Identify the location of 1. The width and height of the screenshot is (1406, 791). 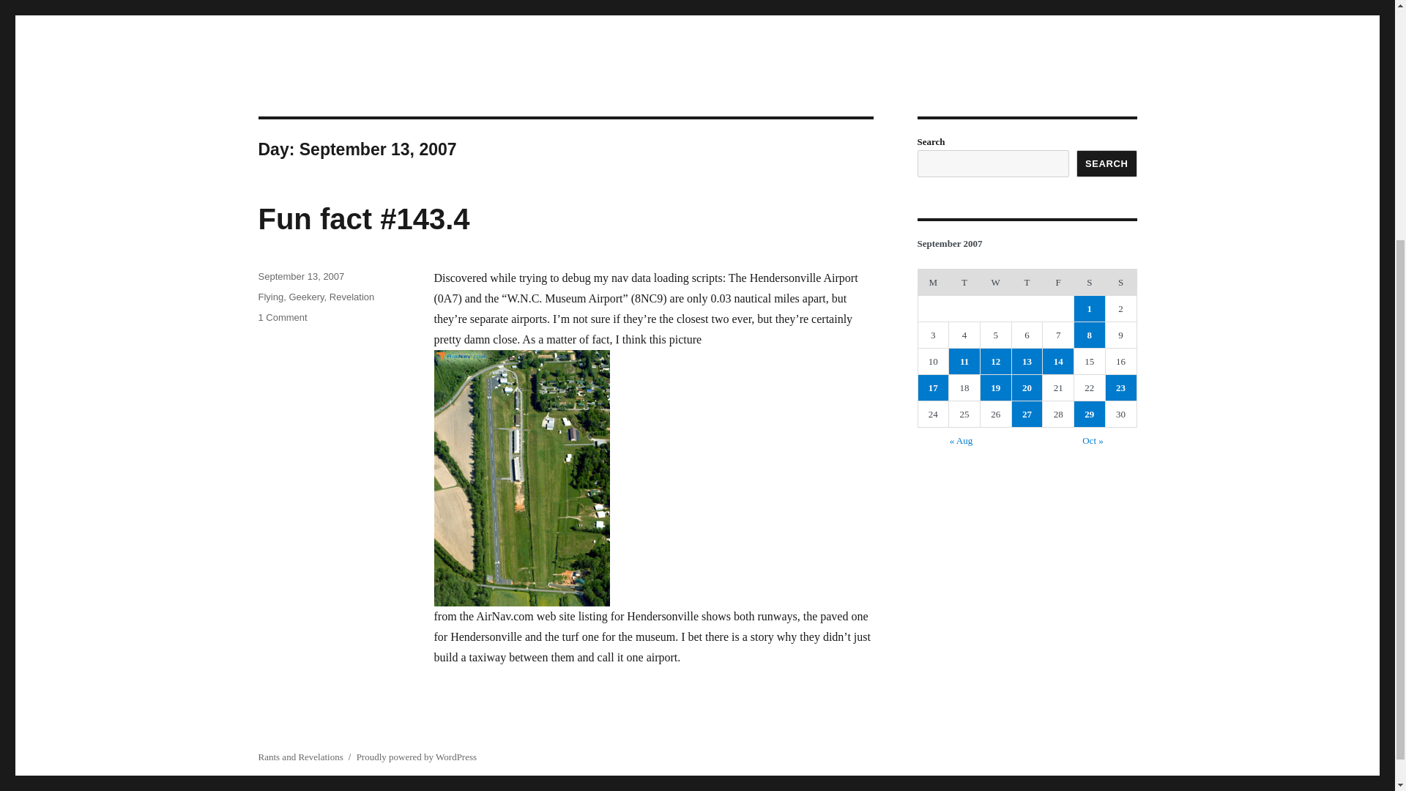
(1090, 308).